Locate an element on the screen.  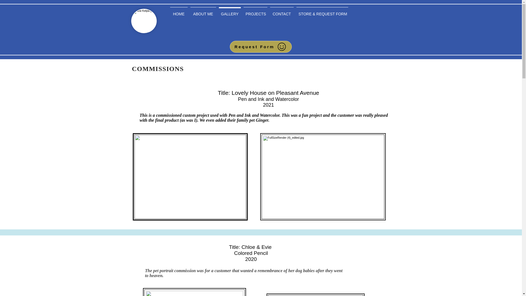
CONTACT is located at coordinates (281, 12).